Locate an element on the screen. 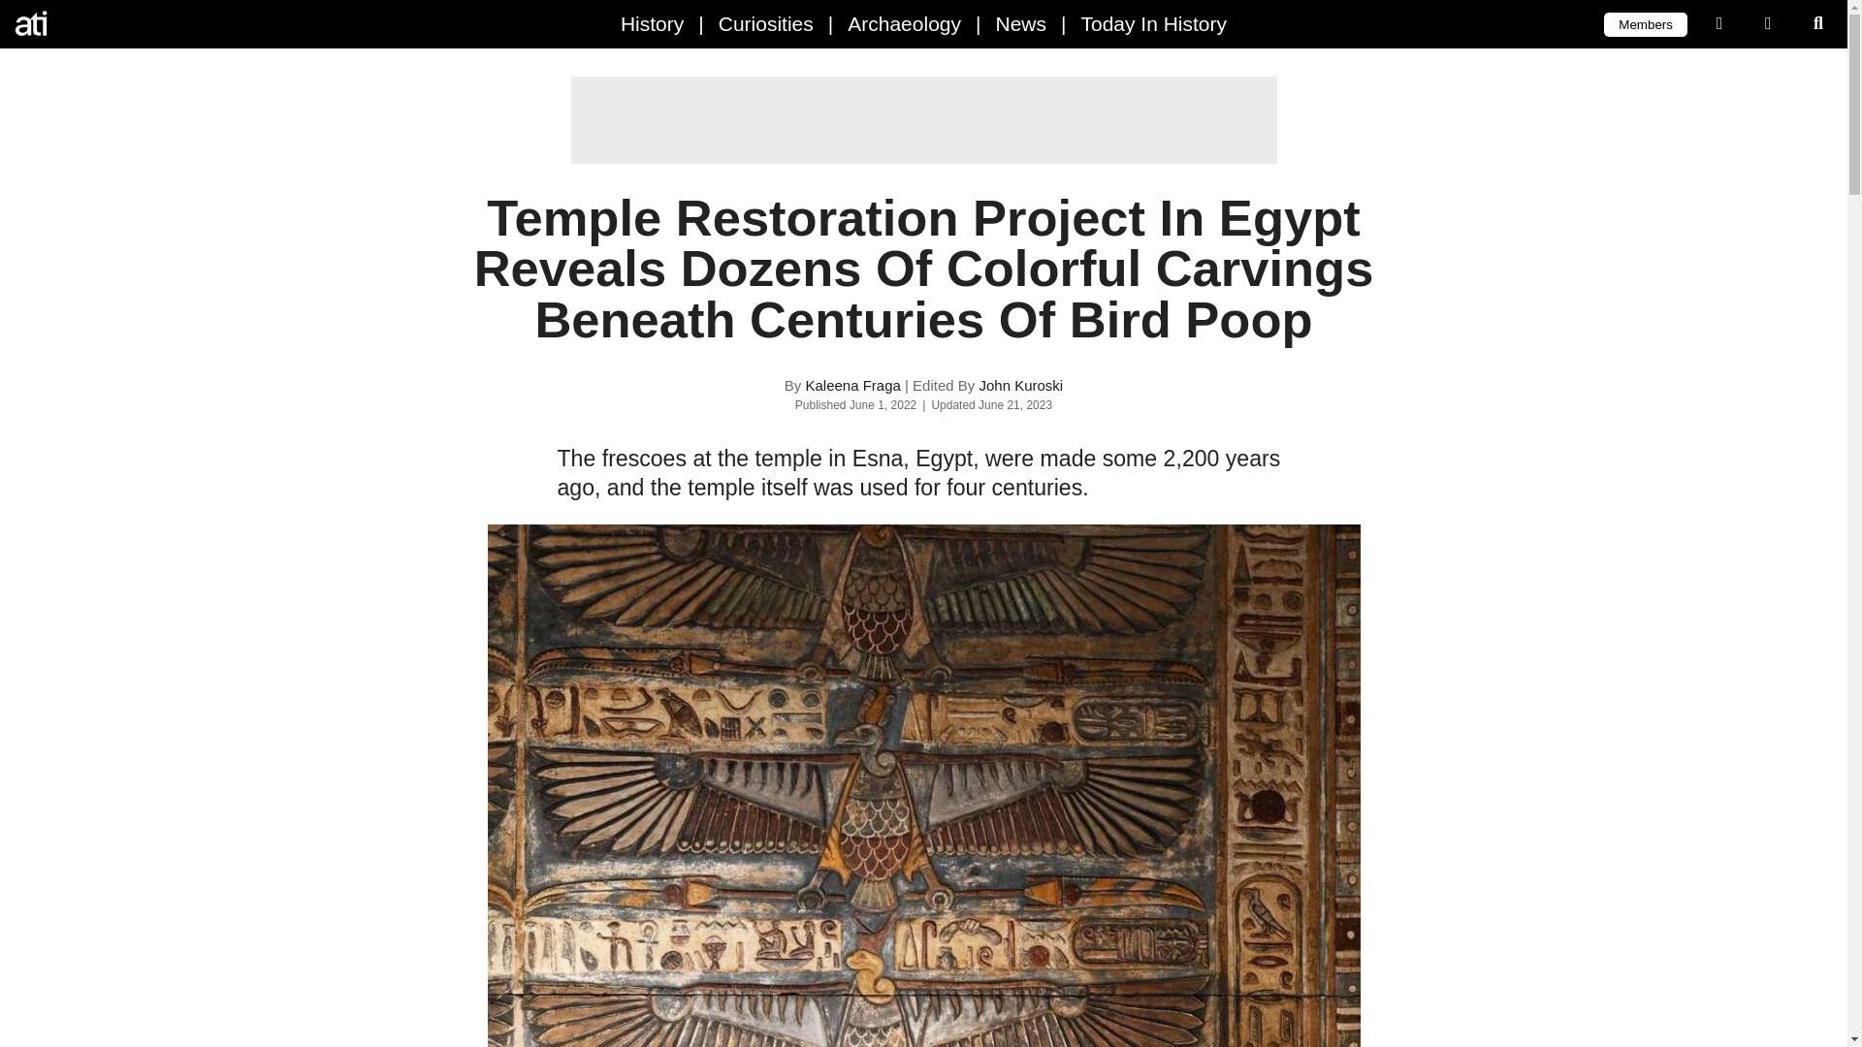 The image size is (1862, 1047). All That's Interesting is located at coordinates (97, 23).